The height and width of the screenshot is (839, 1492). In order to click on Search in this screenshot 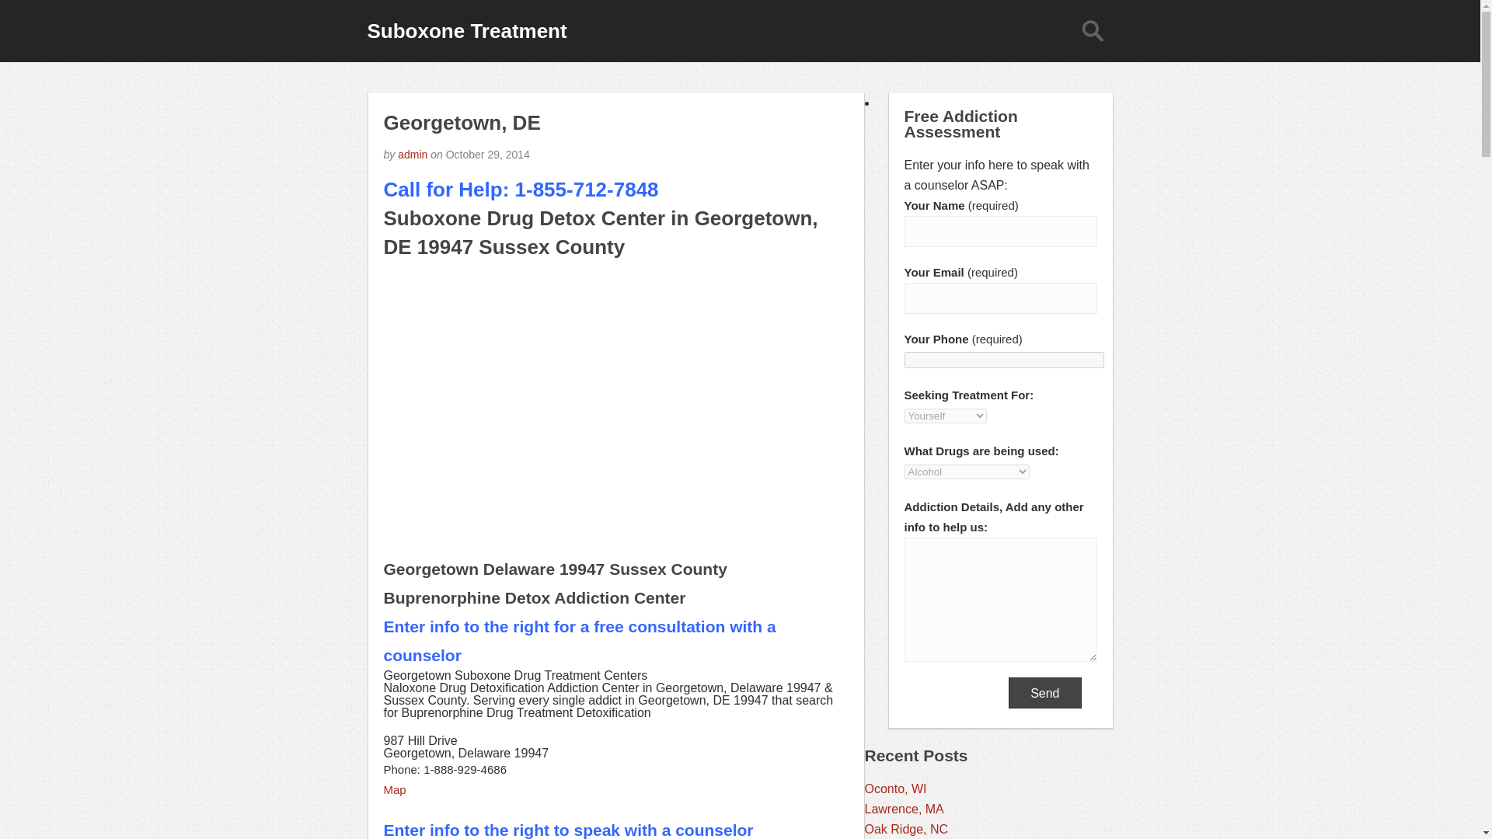, I will do `click(1092, 31)`.